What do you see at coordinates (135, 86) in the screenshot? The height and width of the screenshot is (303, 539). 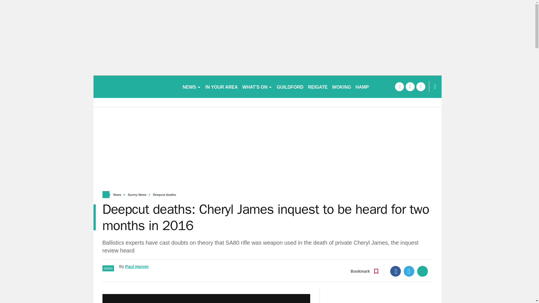 I see `getsurrey` at bounding box center [135, 86].